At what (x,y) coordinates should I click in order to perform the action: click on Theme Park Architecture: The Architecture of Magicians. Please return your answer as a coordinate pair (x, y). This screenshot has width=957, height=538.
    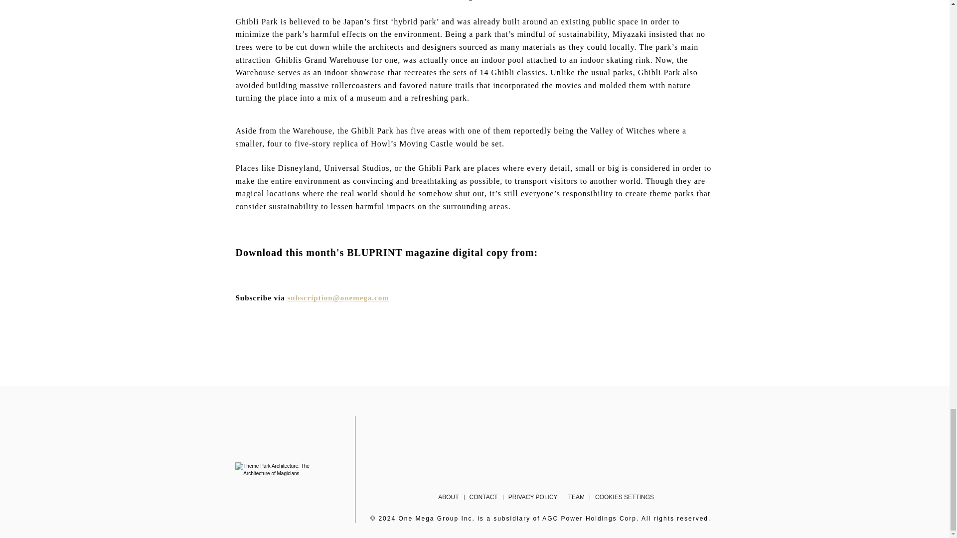
    Looking at the image, I should click on (280, 469).